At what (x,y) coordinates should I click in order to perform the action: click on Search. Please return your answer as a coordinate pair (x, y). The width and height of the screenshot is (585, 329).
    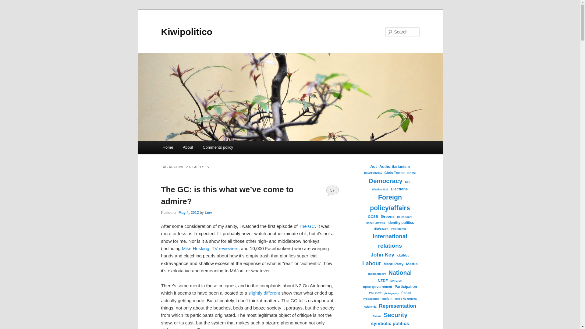
    Looking at the image, I should click on (10, 3).